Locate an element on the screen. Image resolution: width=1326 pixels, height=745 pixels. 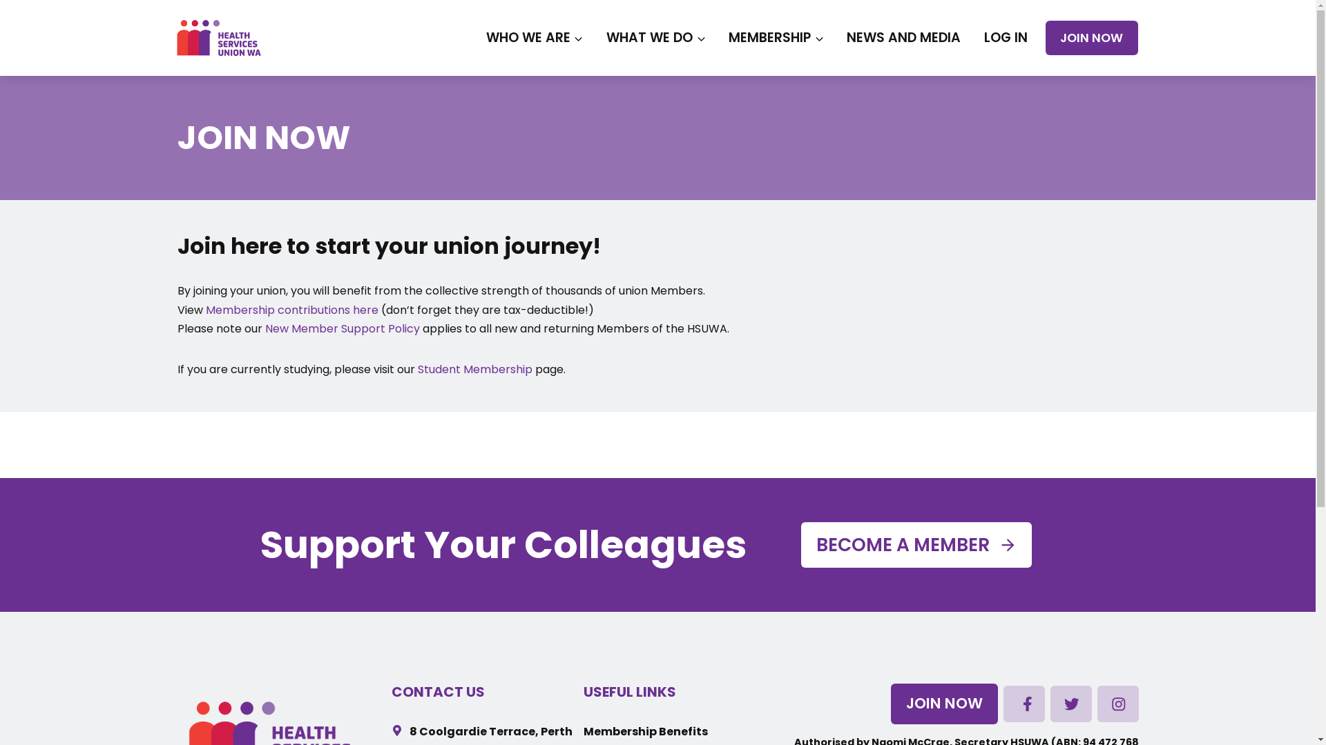
NEWS AND MEDIA is located at coordinates (904, 38).